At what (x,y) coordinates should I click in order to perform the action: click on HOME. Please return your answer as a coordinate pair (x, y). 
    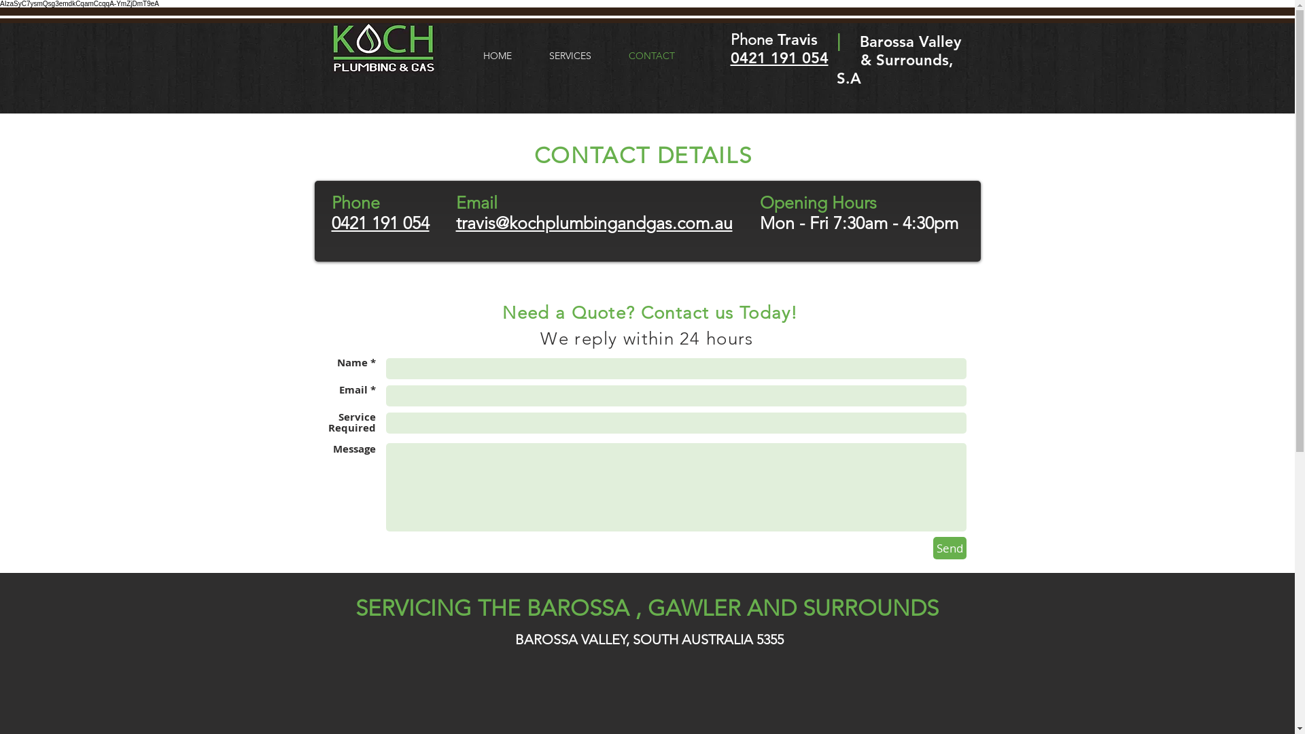
    Looking at the image, I should click on (498, 56).